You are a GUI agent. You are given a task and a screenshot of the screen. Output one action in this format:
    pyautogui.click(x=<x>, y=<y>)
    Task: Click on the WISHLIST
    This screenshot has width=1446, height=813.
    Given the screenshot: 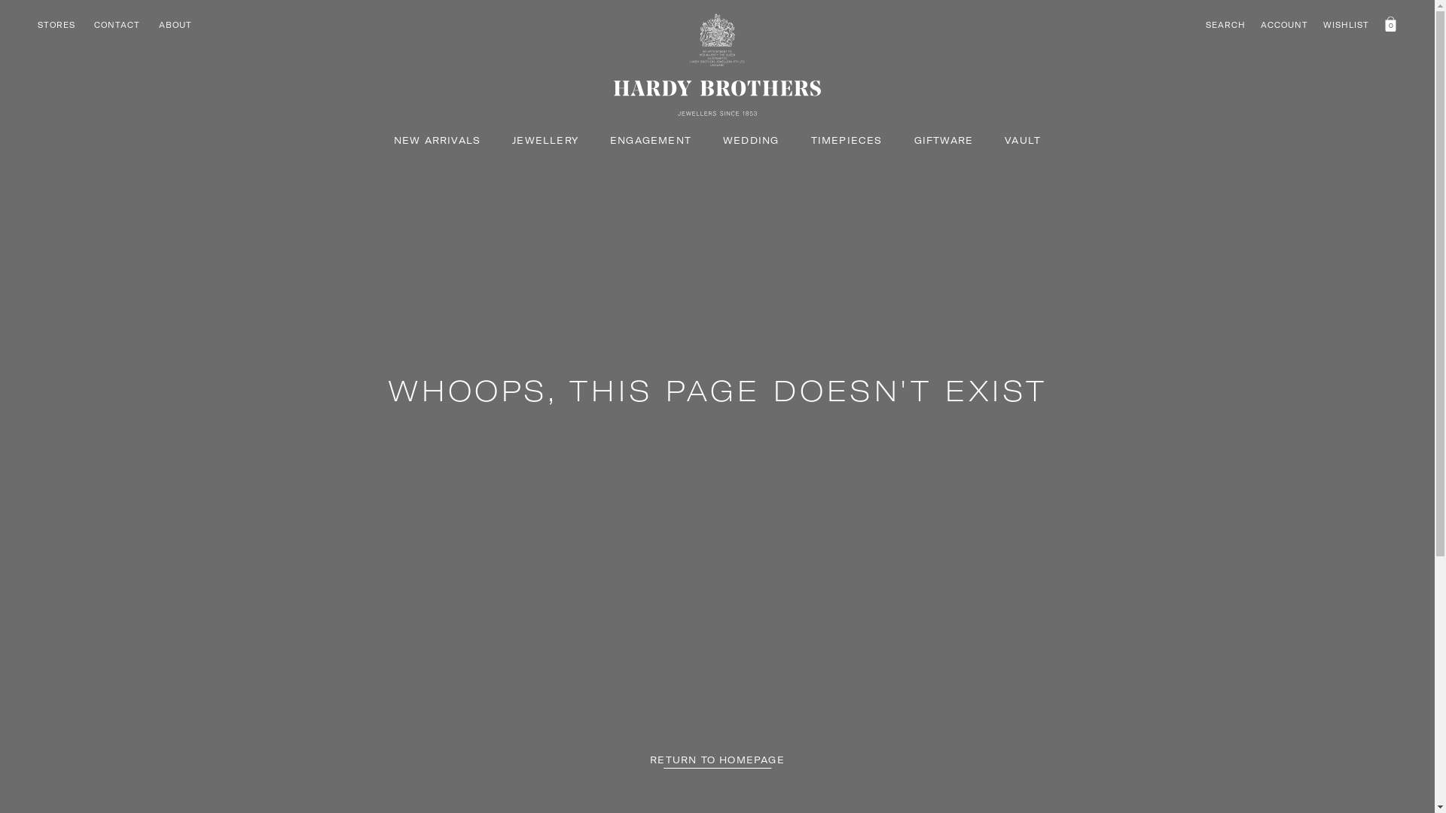 What is the action you would take?
    pyautogui.click(x=1347, y=26)
    